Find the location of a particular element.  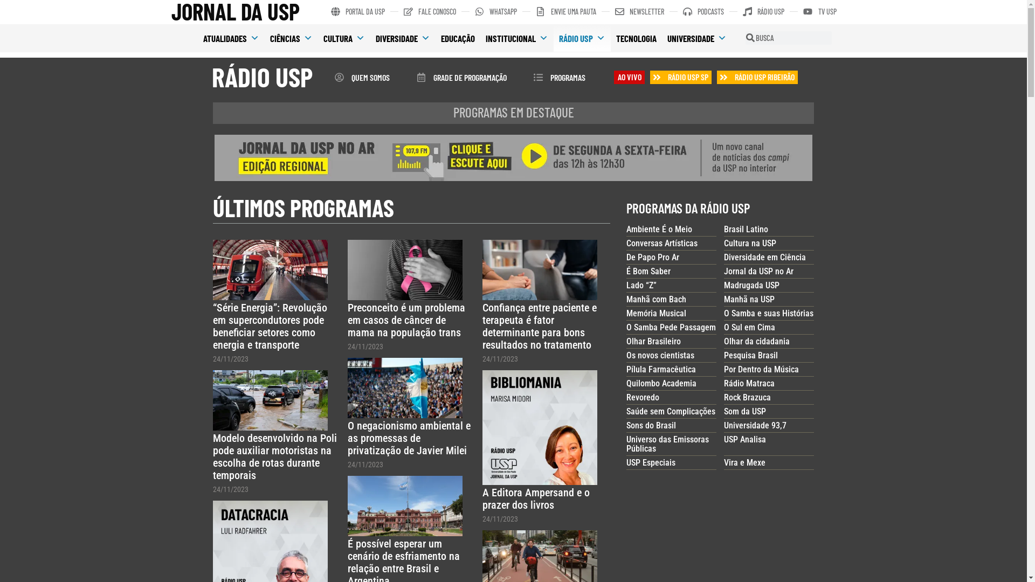

ATUALIDADES is located at coordinates (231, 38).